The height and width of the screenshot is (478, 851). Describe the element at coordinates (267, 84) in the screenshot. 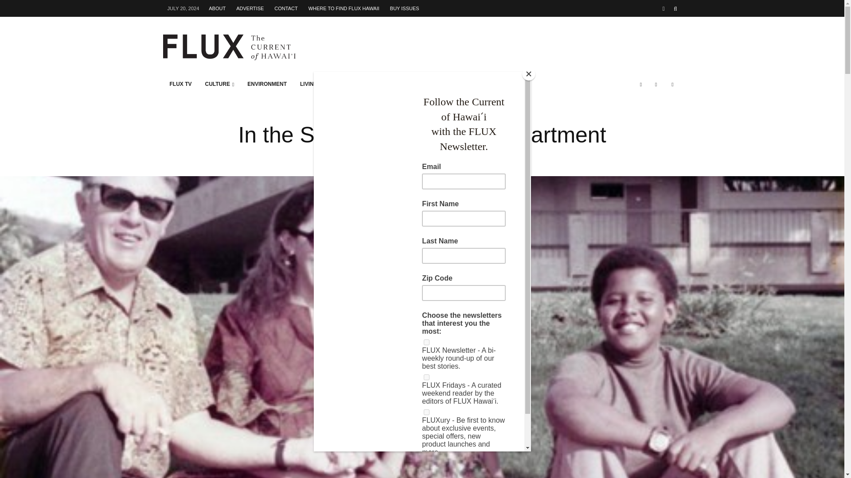

I see `ENVIRONMENT` at that location.